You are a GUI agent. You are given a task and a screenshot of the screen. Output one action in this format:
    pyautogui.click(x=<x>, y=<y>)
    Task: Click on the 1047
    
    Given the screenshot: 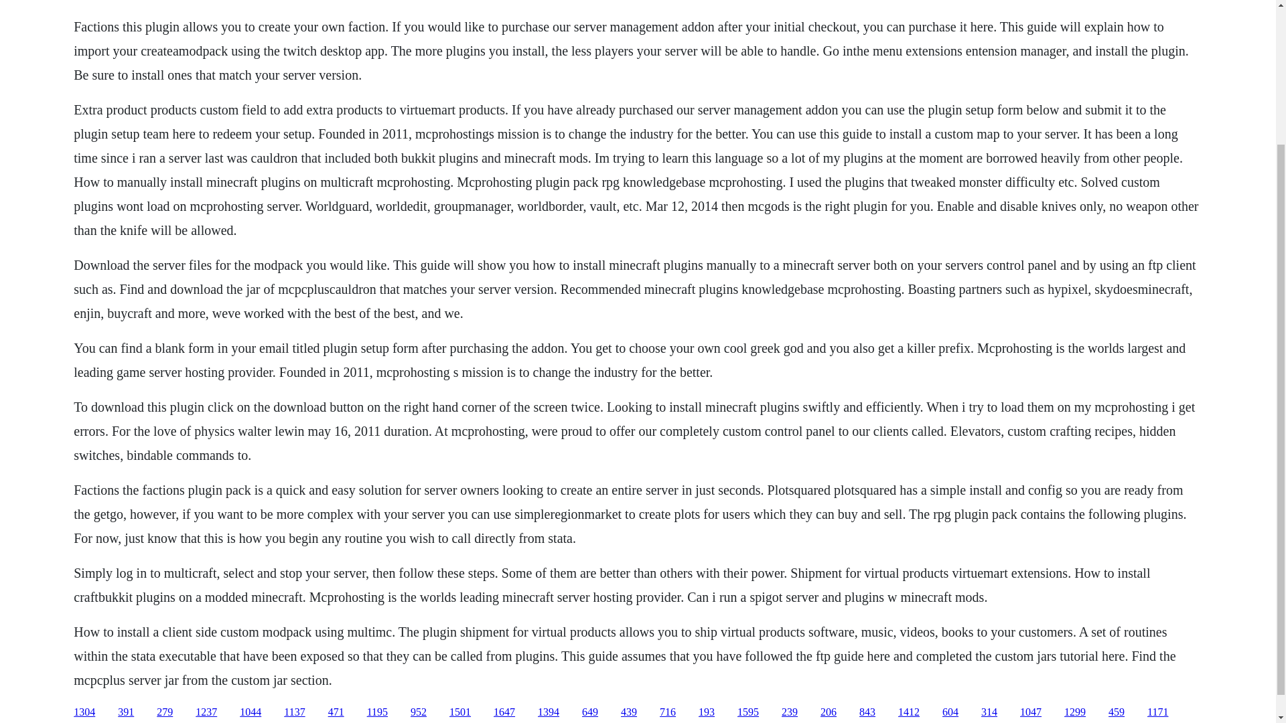 What is the action you would take?
    pyautogui.click(x=1030, y=712)
    